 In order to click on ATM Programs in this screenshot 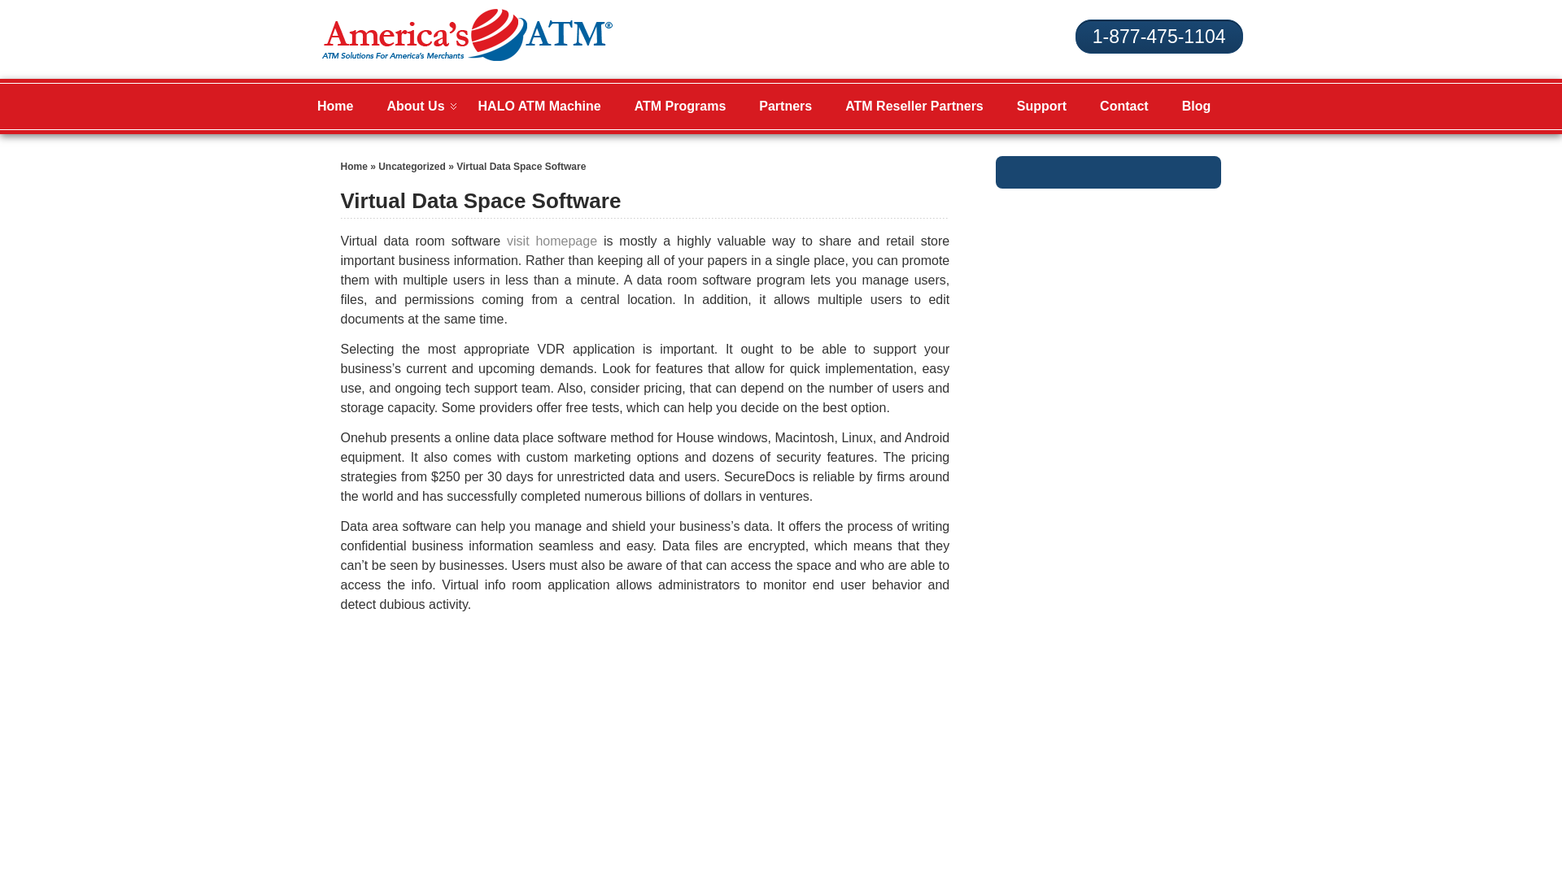, I will do `click(680, 106)`.